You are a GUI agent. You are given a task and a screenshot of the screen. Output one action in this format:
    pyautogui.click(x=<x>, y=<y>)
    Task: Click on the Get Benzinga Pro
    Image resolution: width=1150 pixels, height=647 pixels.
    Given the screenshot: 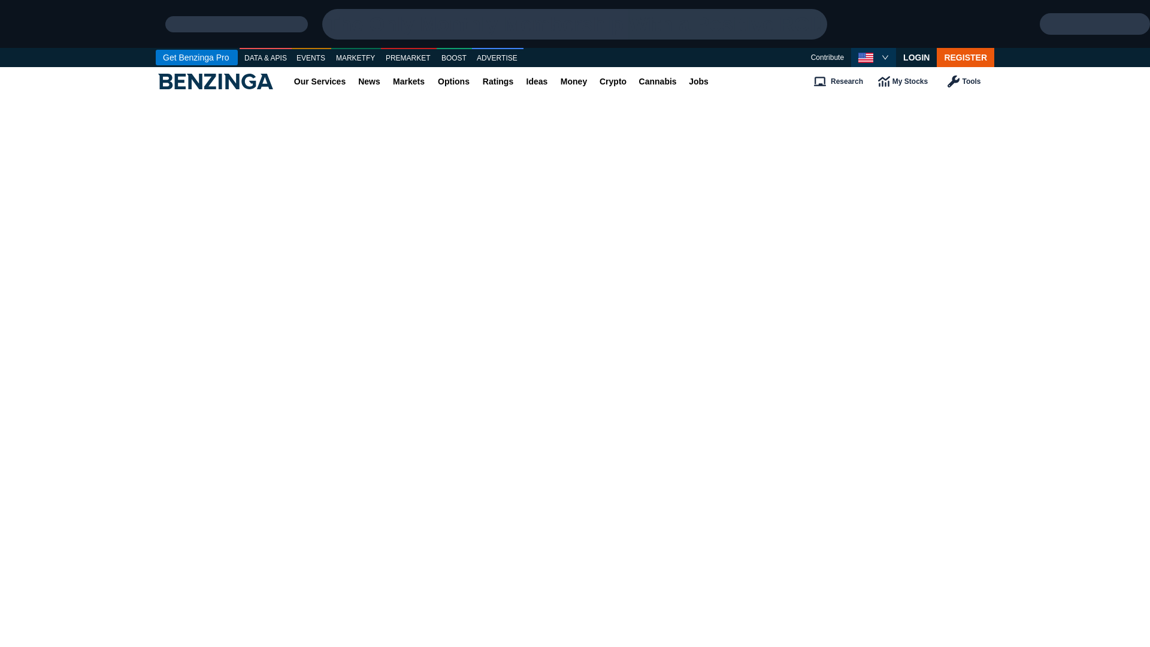 What is the action you would take?
    pyautogui.click(x=196, y=58)
    